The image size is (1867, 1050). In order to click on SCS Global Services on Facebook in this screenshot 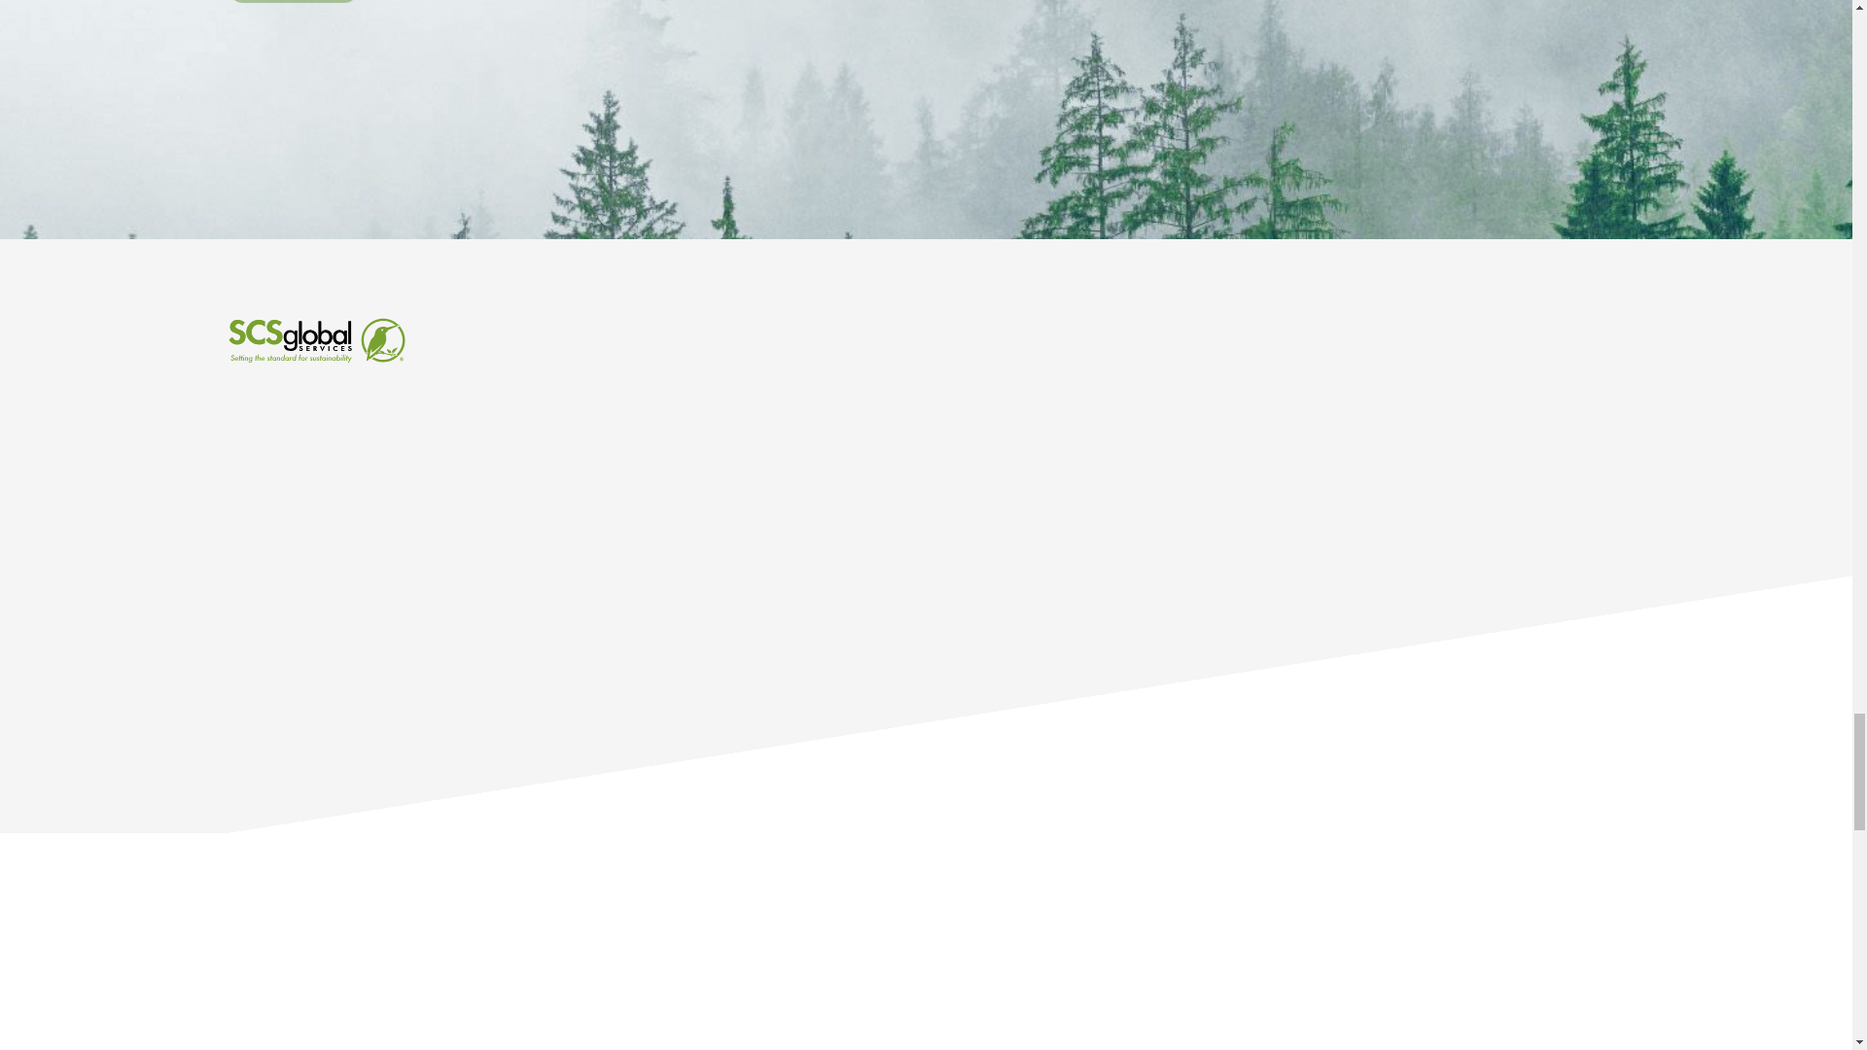, I will do `click(1406, 443)`.